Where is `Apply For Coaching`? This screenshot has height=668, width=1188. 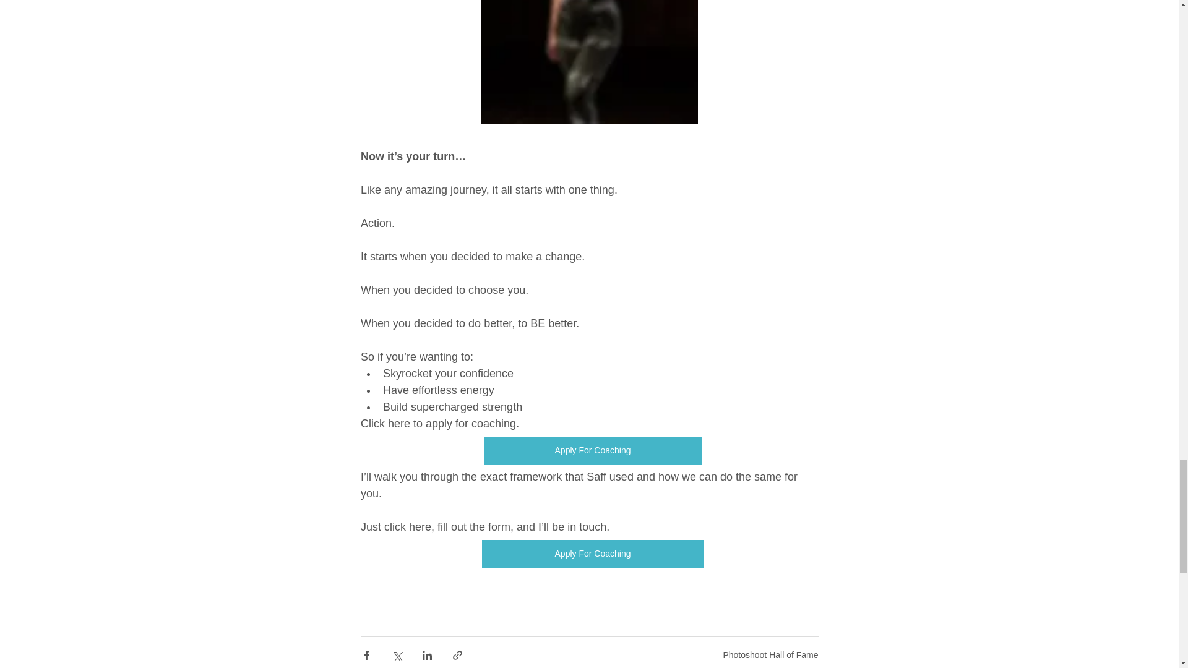 Apply For Coaching is located at coordinates (592, 554).